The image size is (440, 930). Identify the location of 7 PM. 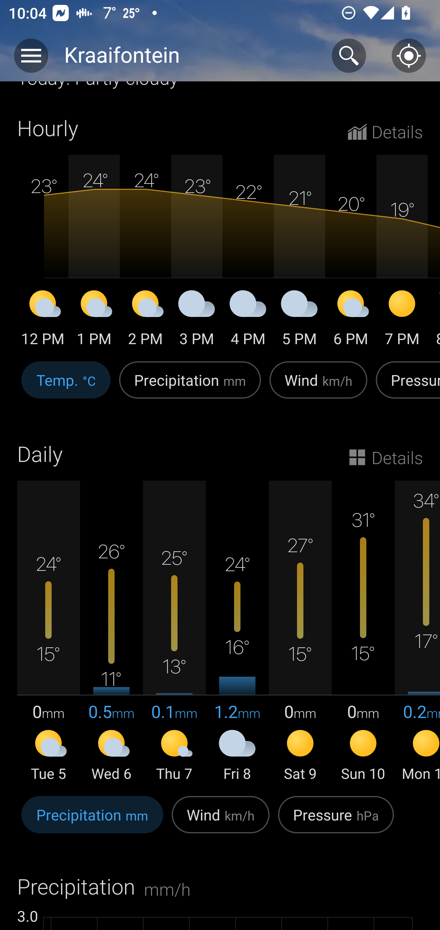
(402, 320).